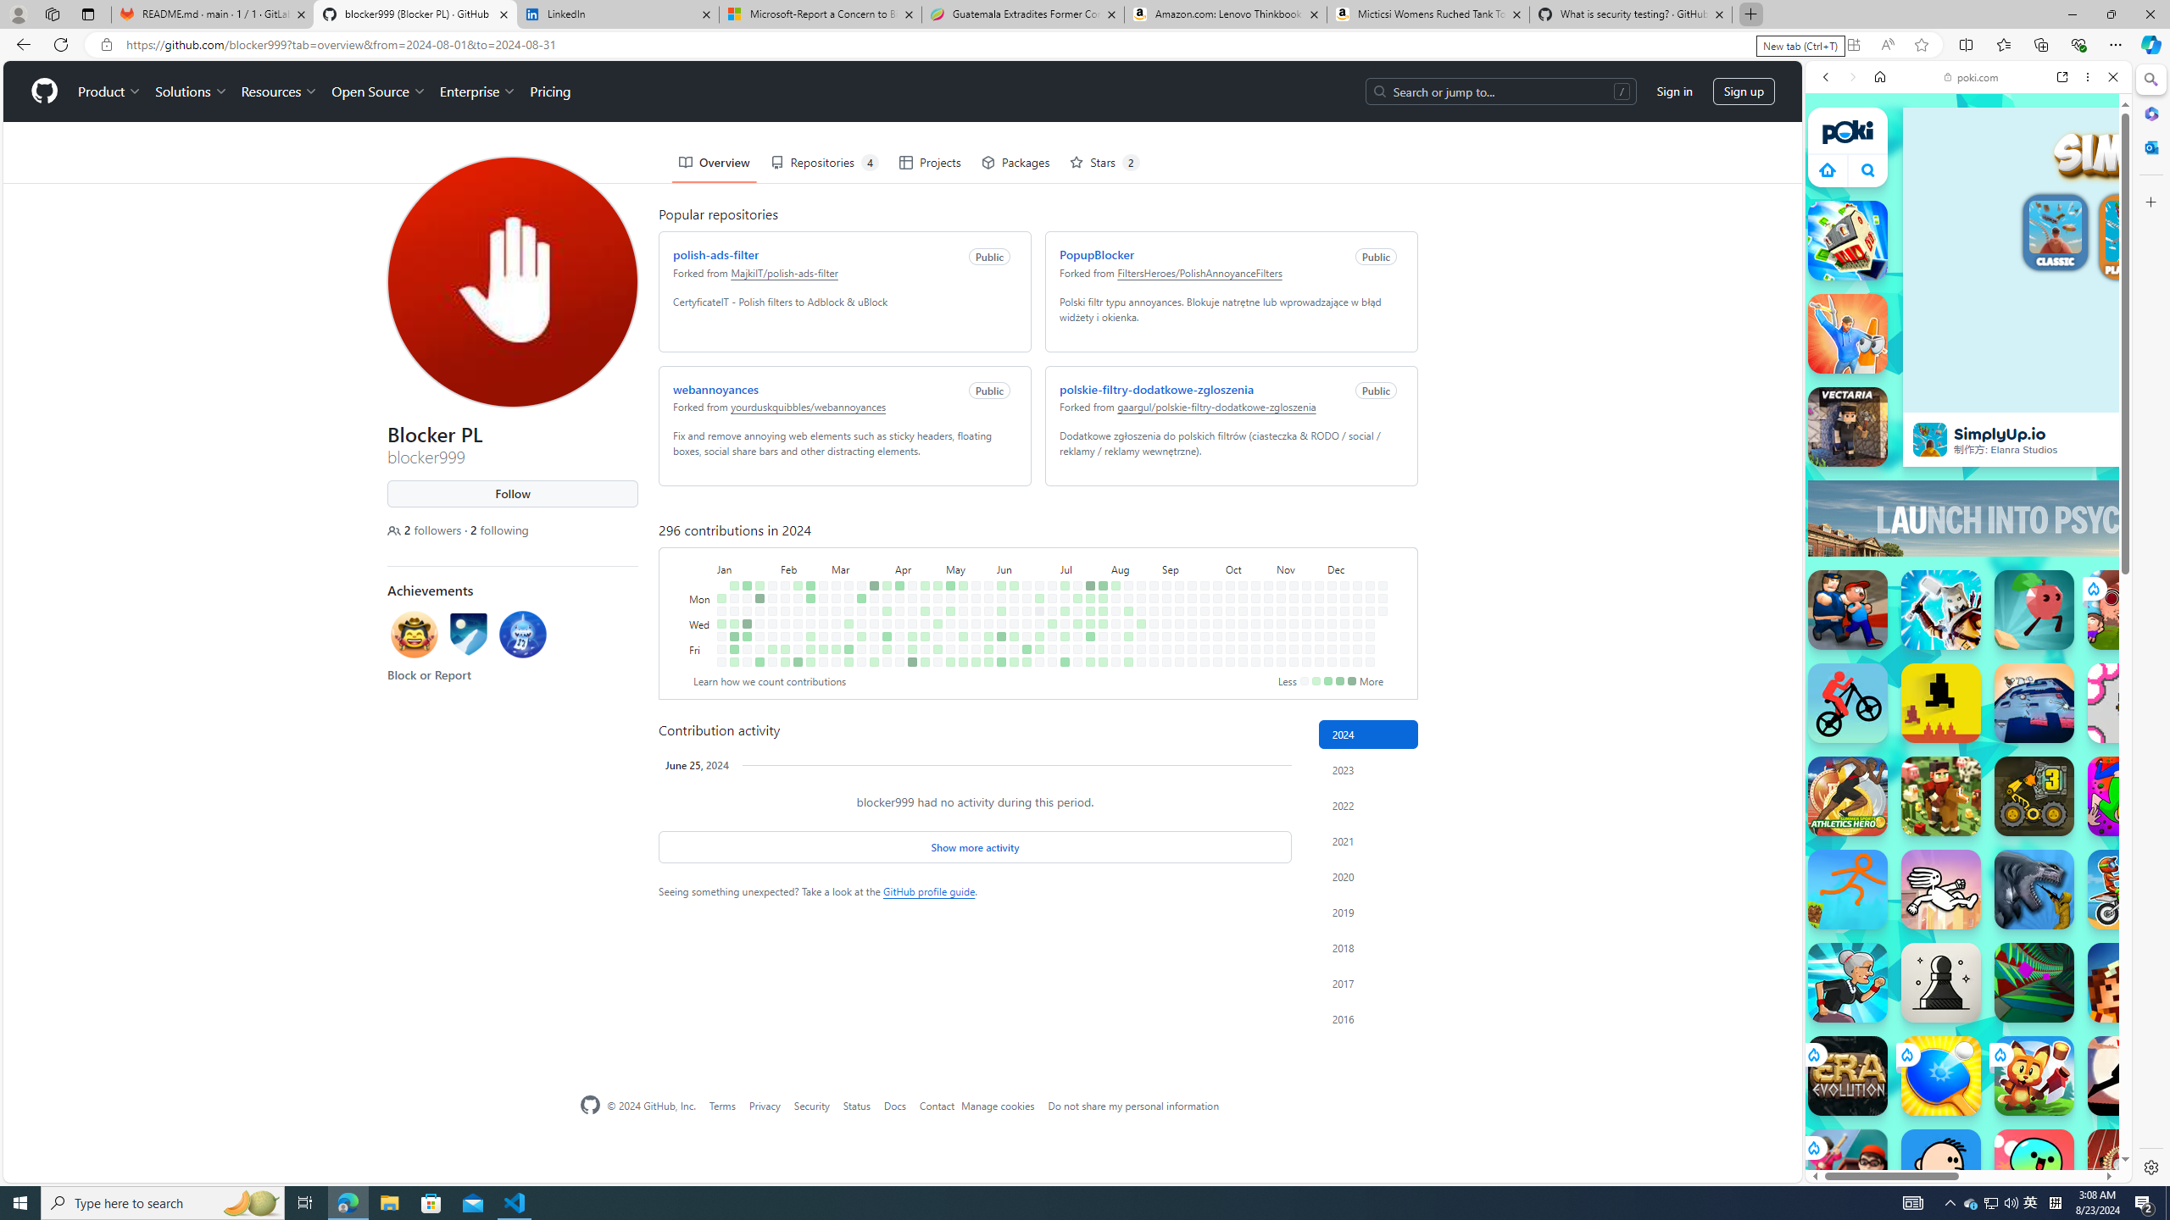  What do you see at coordinates (702, 636) in the screenshot?
I see `Thursday` at bounding box center [702, 636].